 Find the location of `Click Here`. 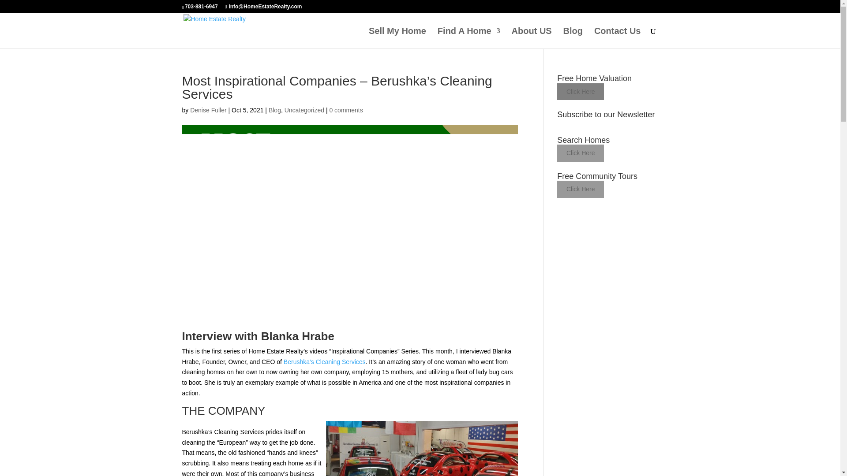

Click Here is located at coordinates (581, 92).